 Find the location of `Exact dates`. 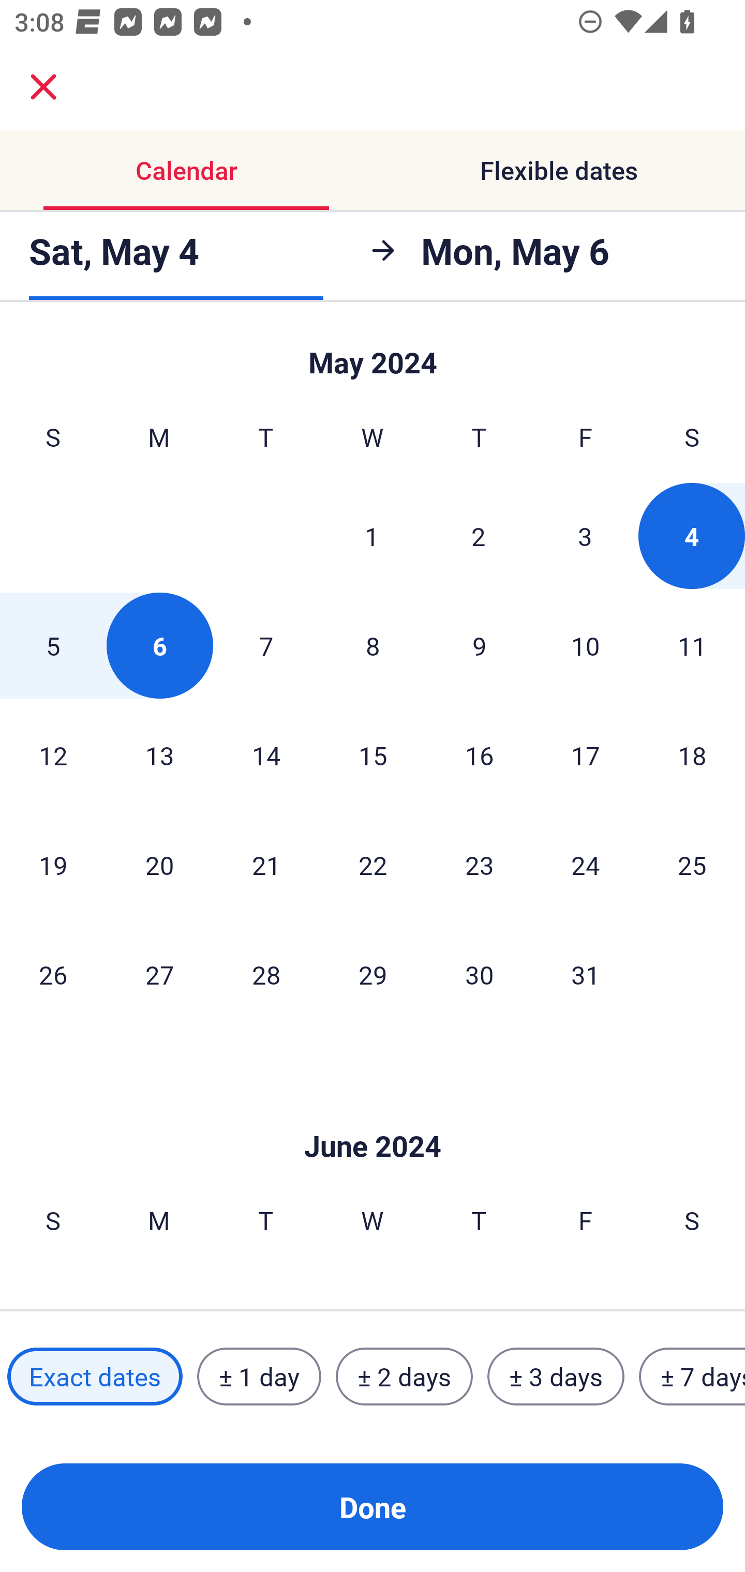

Exact dates is located at coordinates (95, 1376).